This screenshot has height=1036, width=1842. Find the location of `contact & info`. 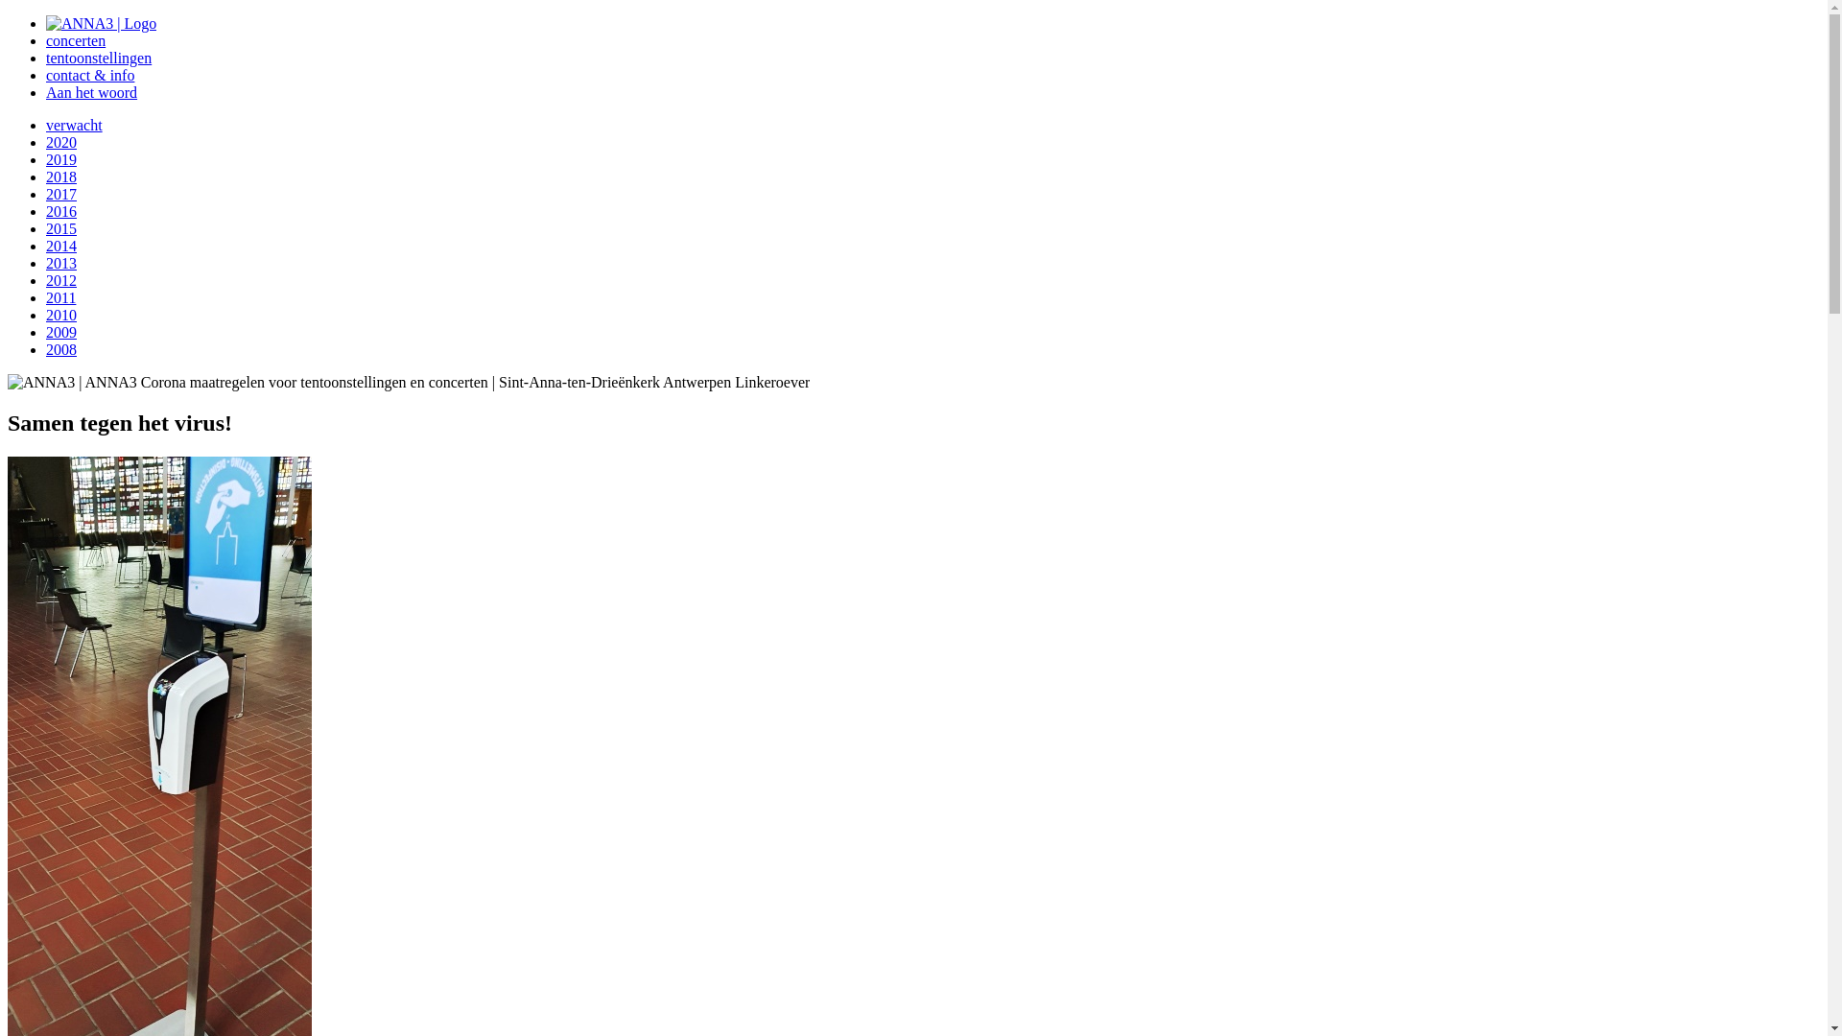

contact & info is located at coordinates (90, 75).